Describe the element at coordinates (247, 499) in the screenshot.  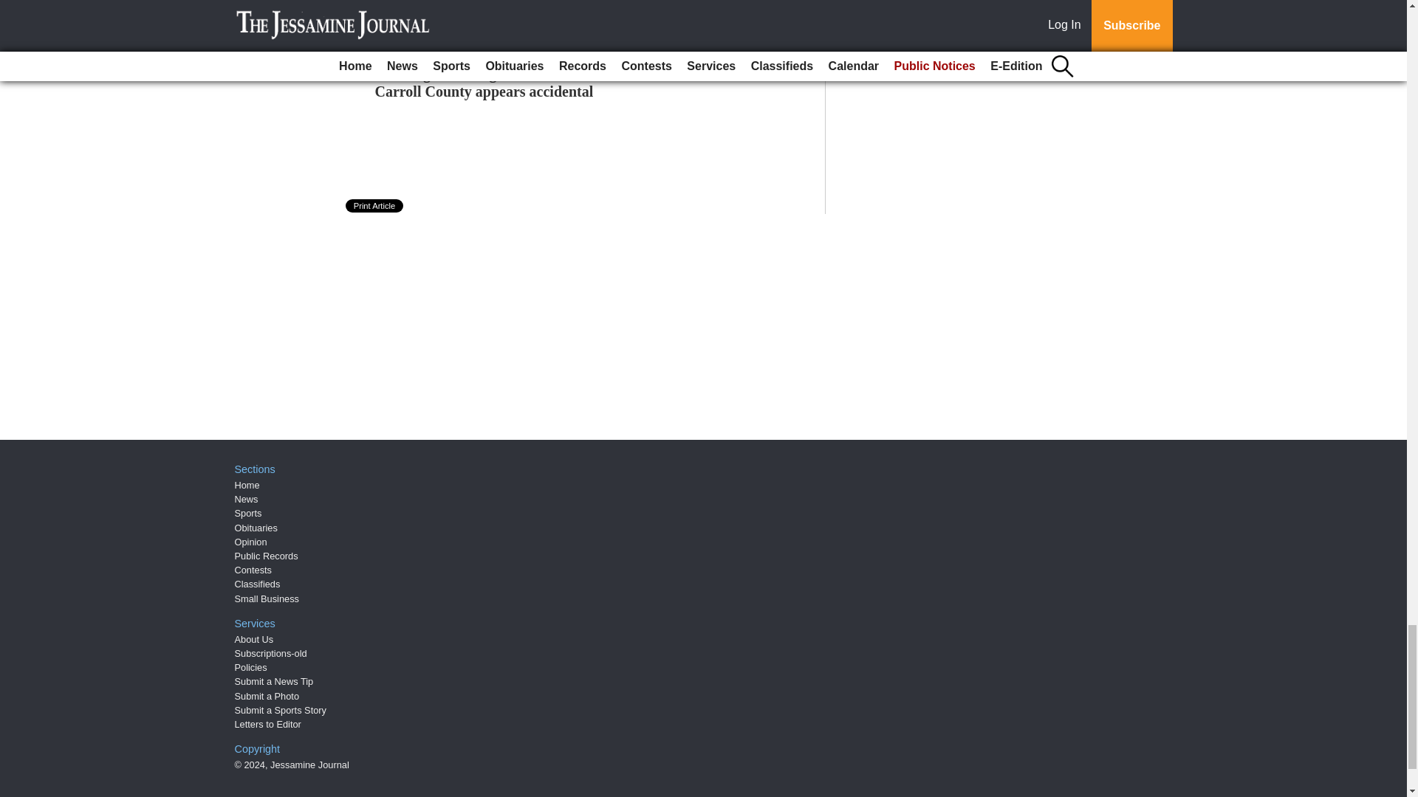
I see `News` at that location.